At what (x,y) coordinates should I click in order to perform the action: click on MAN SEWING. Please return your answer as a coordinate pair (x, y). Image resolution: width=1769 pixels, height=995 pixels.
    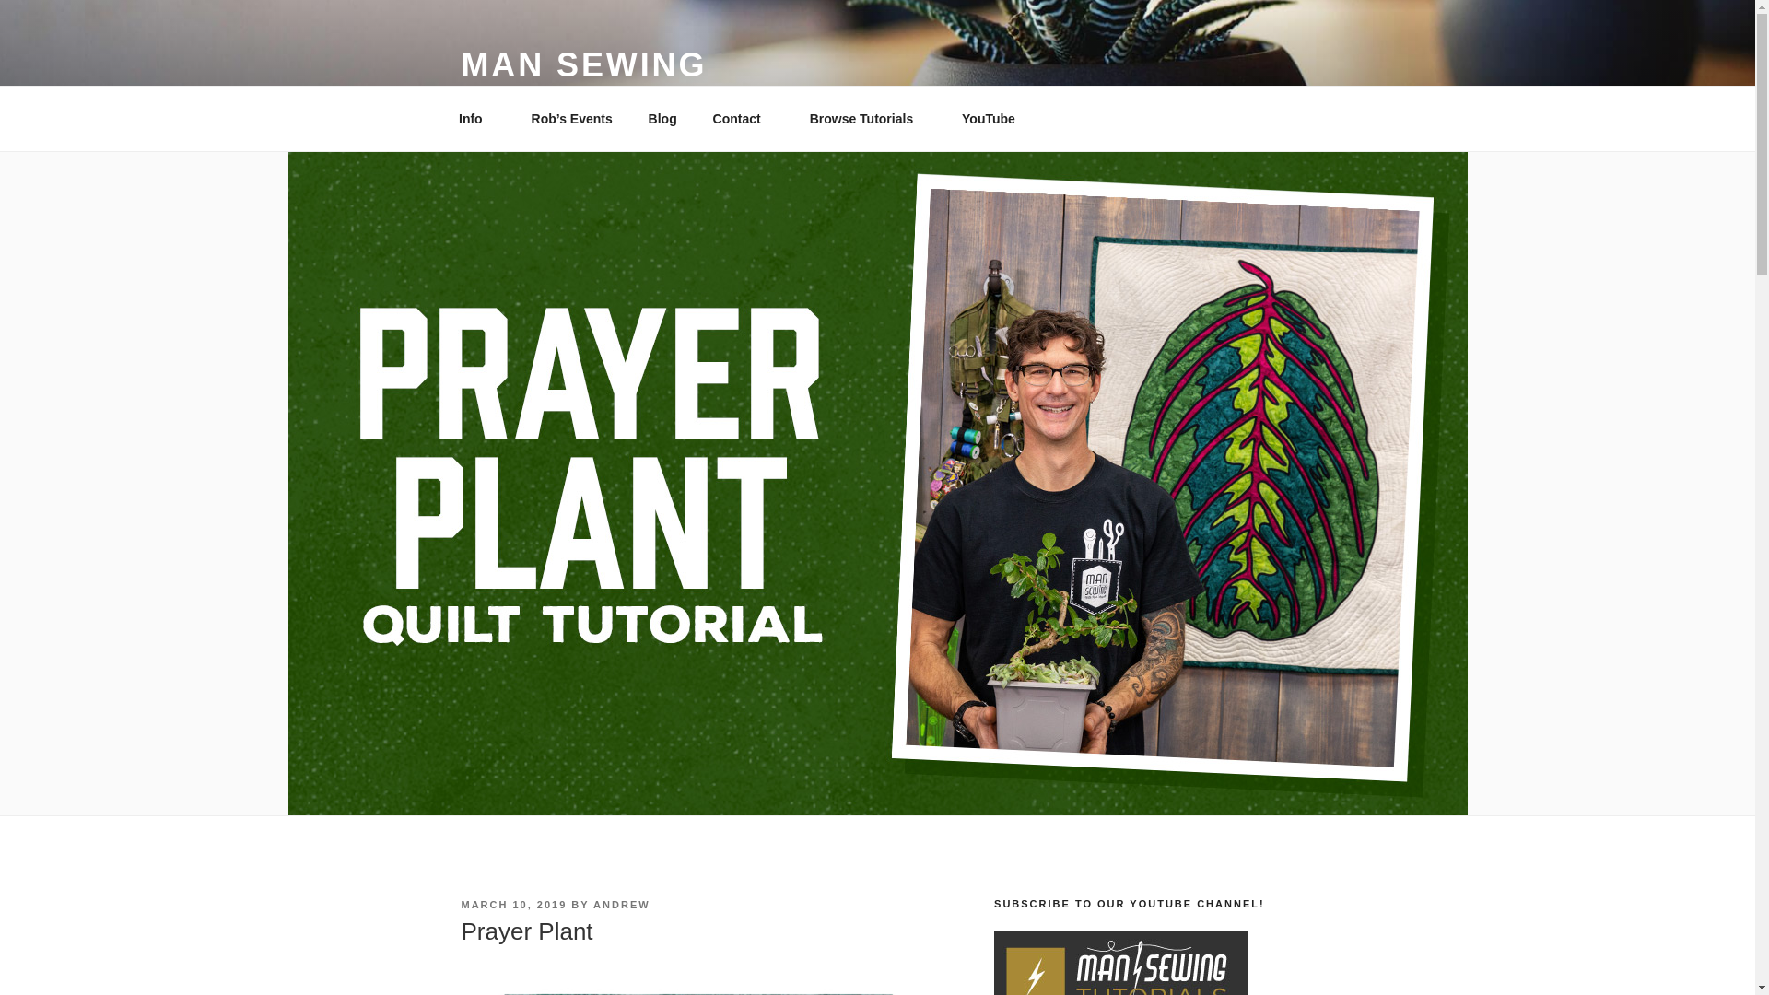
    Looking at the image, I should click on (582, 64).